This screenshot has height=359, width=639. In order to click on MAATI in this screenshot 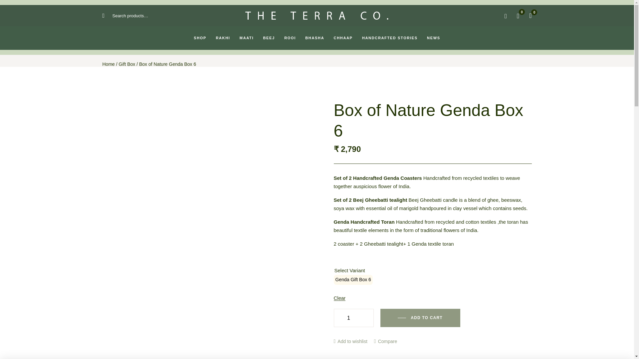, I will do `click(246, 38)`.